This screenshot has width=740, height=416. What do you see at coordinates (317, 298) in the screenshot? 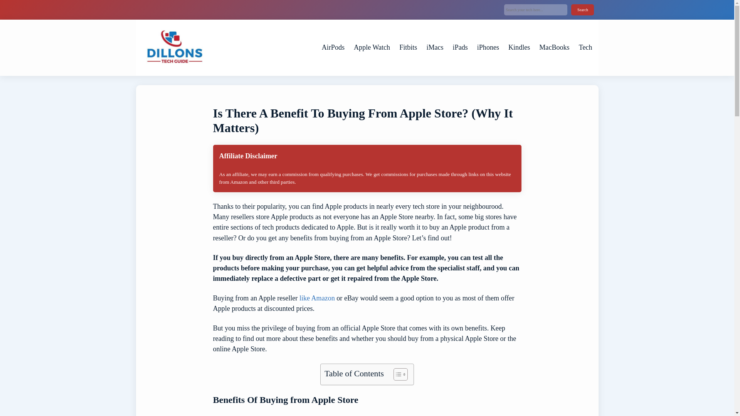
I see `like Amazon` at bounding box center [317, 298].